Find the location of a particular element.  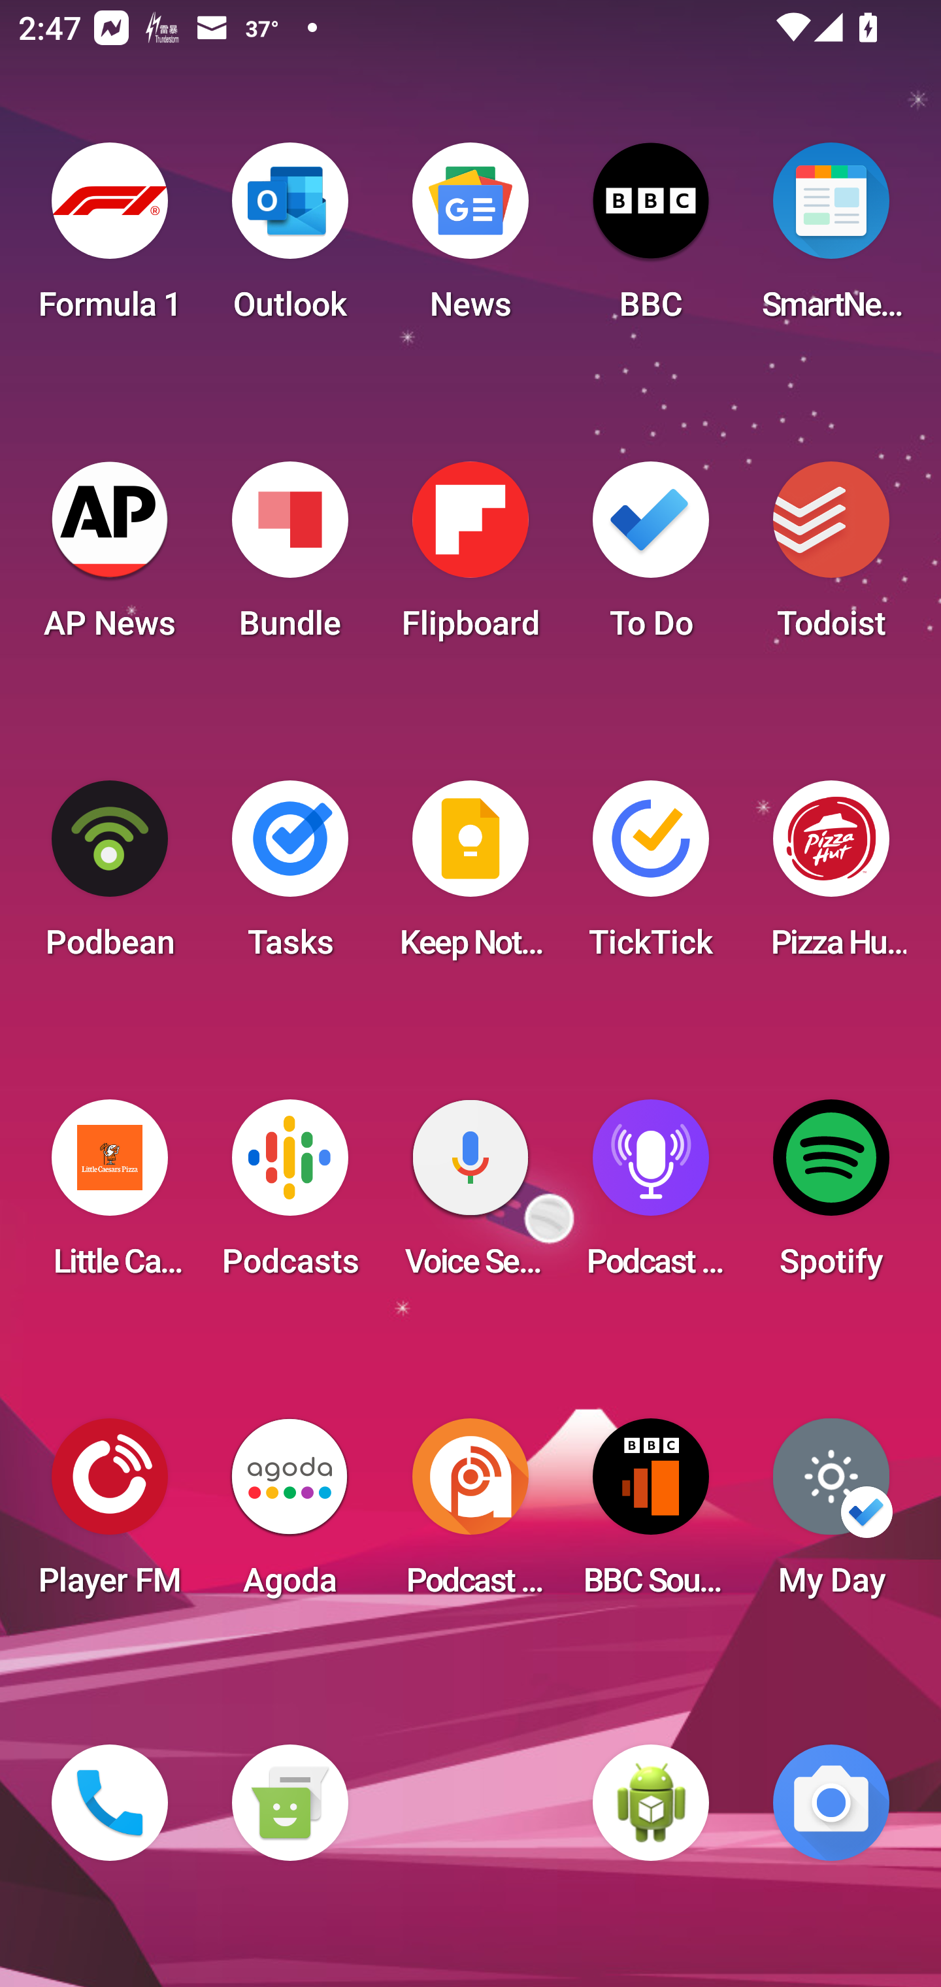

Camera is located at coordinates (831, 1803).